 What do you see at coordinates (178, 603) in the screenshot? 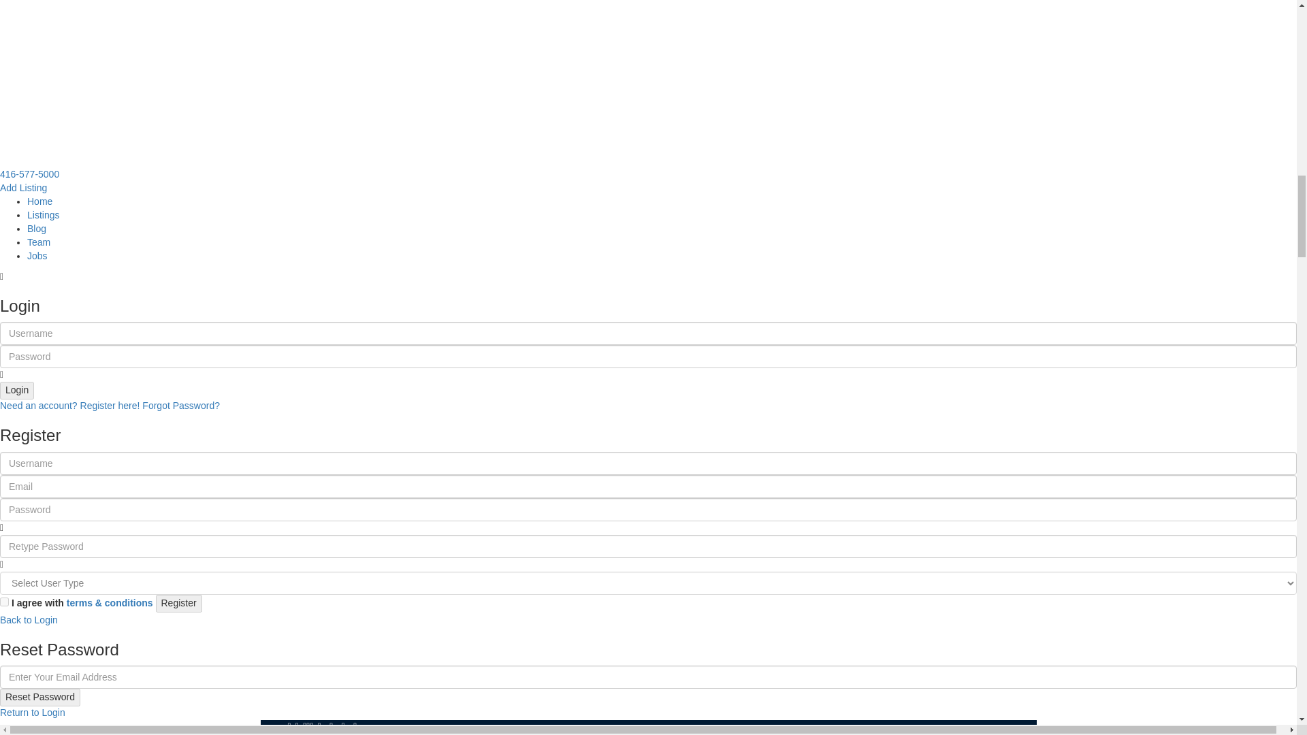
I see `Register` at bounding box center [178, 603].